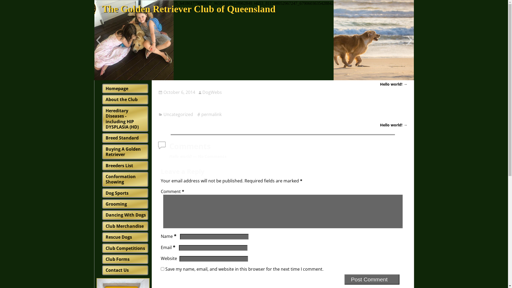 The image size is (512, 288). Describe the element at coordinates (212, 92) in the screenshot. I see `DogWebs` at that location.